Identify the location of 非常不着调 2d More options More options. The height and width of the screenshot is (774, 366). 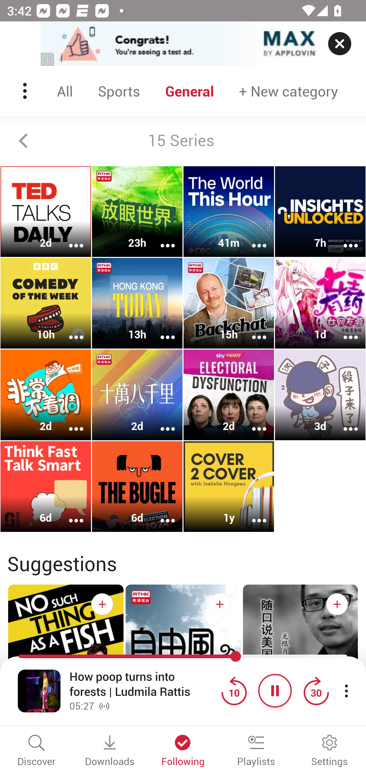
(46, 395).